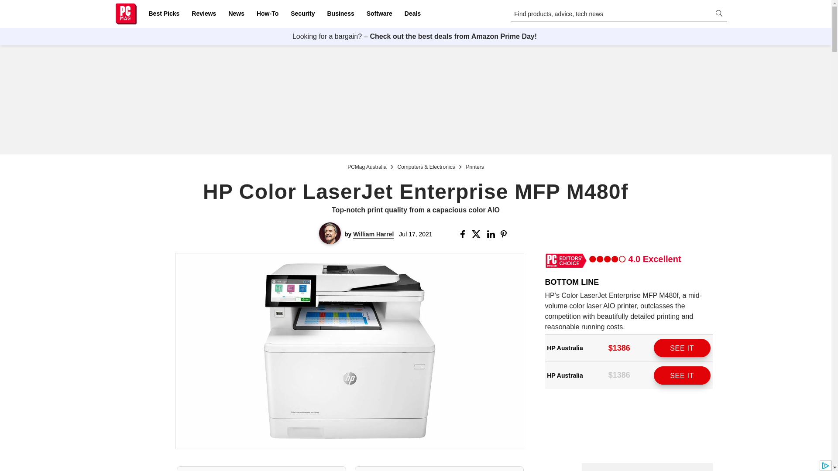 The image size is (838, 471). What do you see at coordinates (267, 14) in the screenshot?
I see `How-To` at bounding box center [267, 14].